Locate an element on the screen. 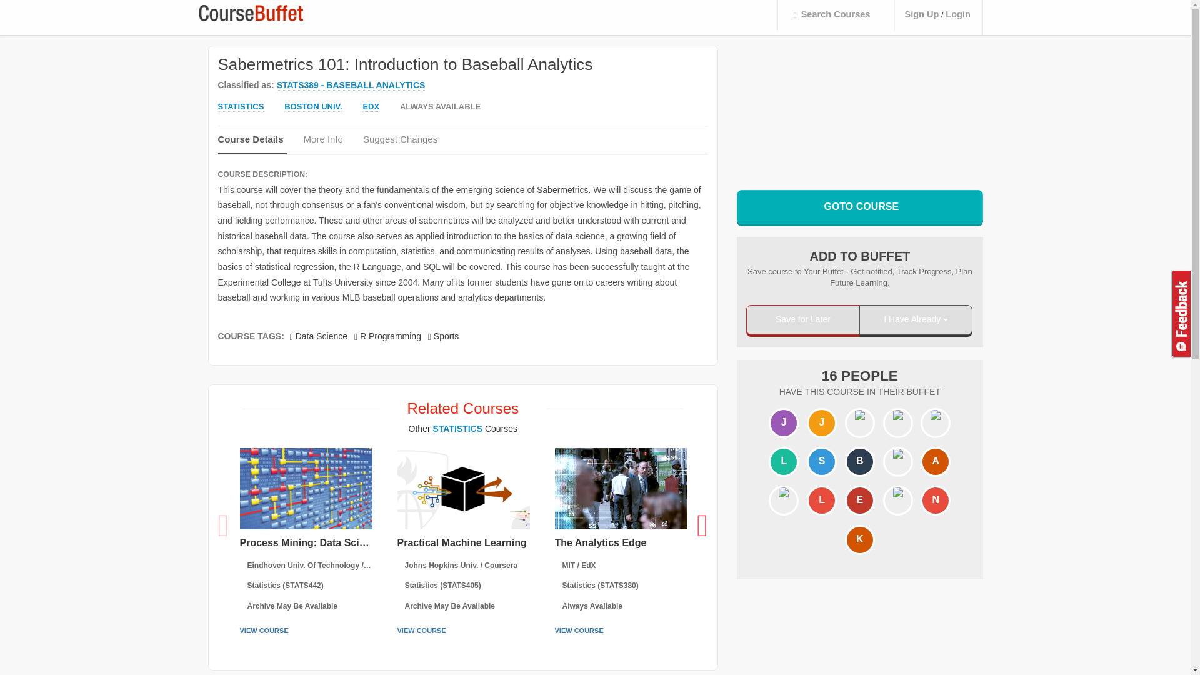 The height and width of the screenshot is (675, 1200). J is located at coordinates (822, 422).